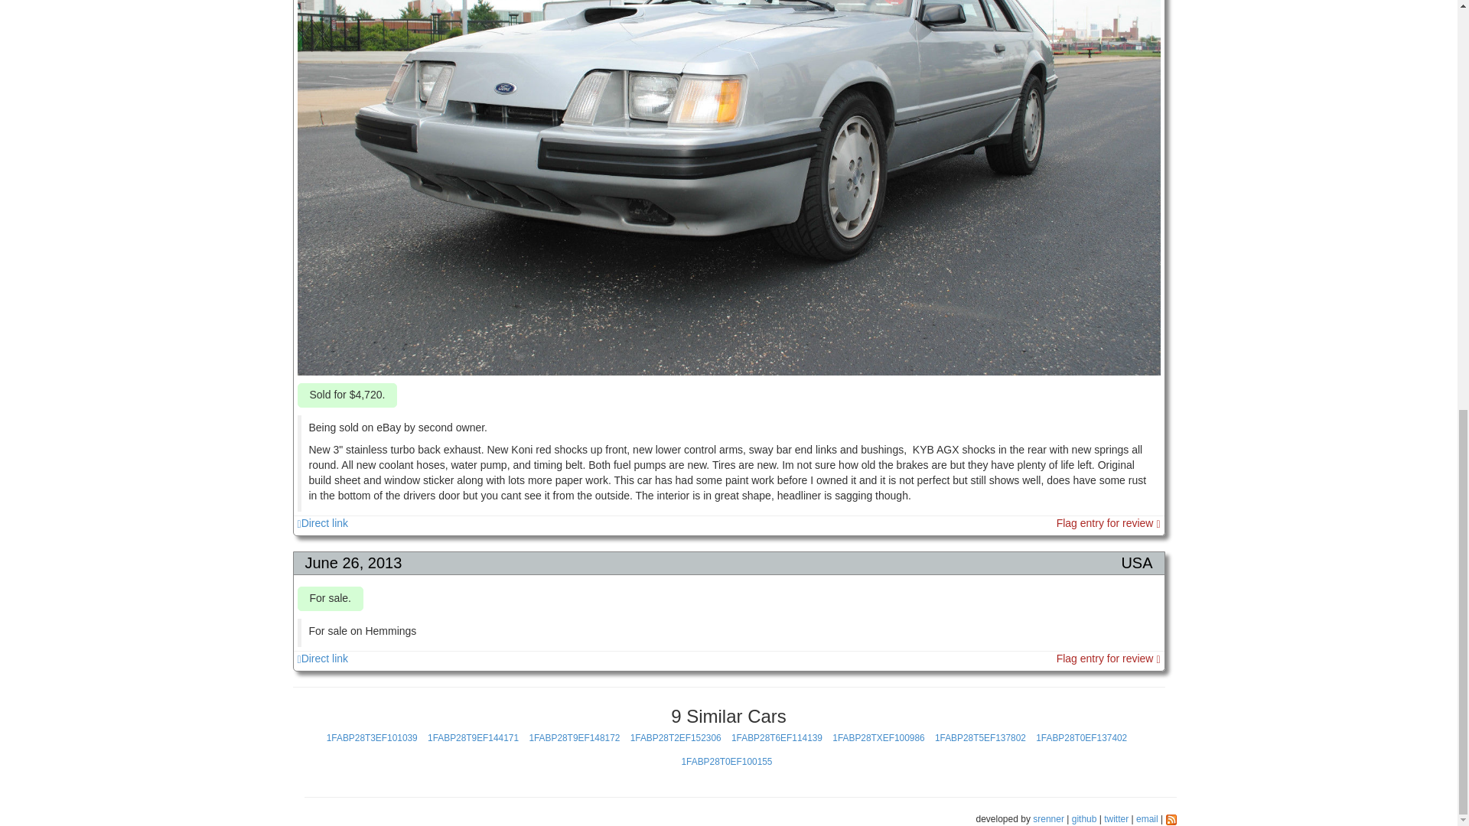  What do you see at coordinates (878, 737) in the screenshot?
I see `1FABP28TXEF100986` at bounding box center [878, 737].